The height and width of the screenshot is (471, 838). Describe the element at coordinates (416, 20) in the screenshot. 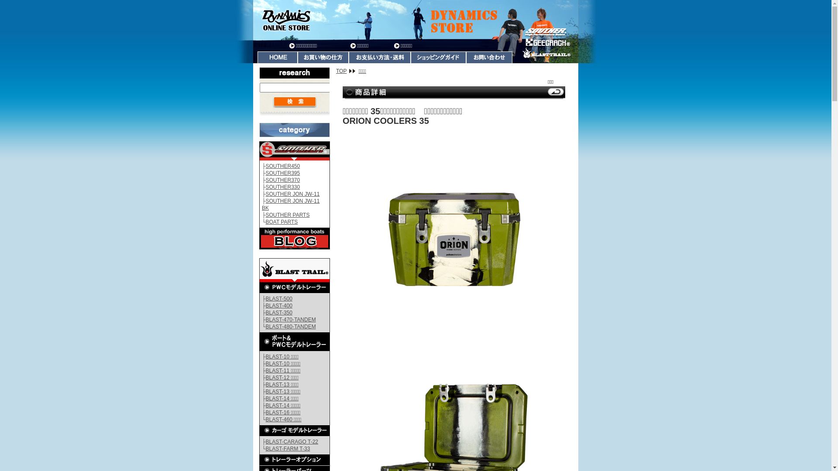

I see `DYNAMICS STORE` at that location.